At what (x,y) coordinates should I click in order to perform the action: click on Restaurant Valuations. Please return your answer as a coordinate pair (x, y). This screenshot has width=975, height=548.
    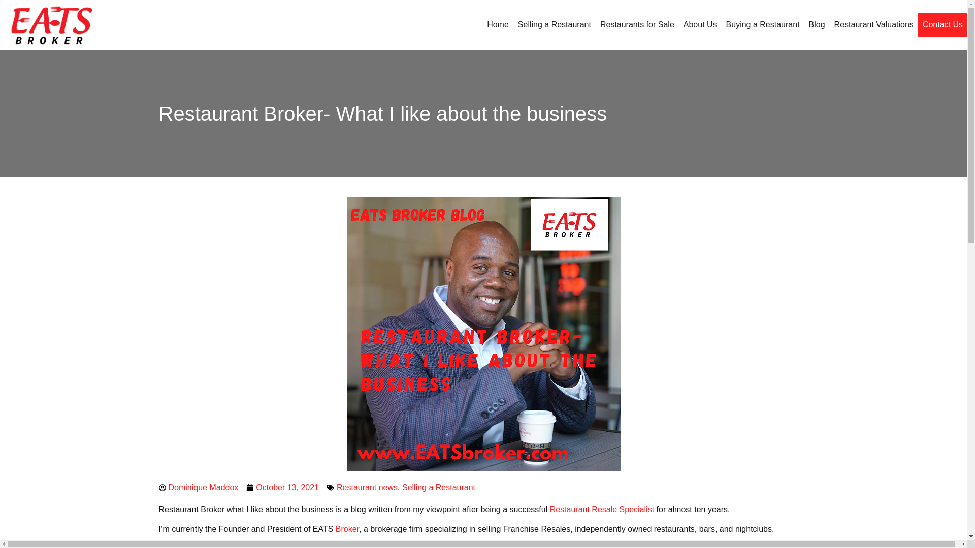
    Looking at the image, I should click on (873, 24).